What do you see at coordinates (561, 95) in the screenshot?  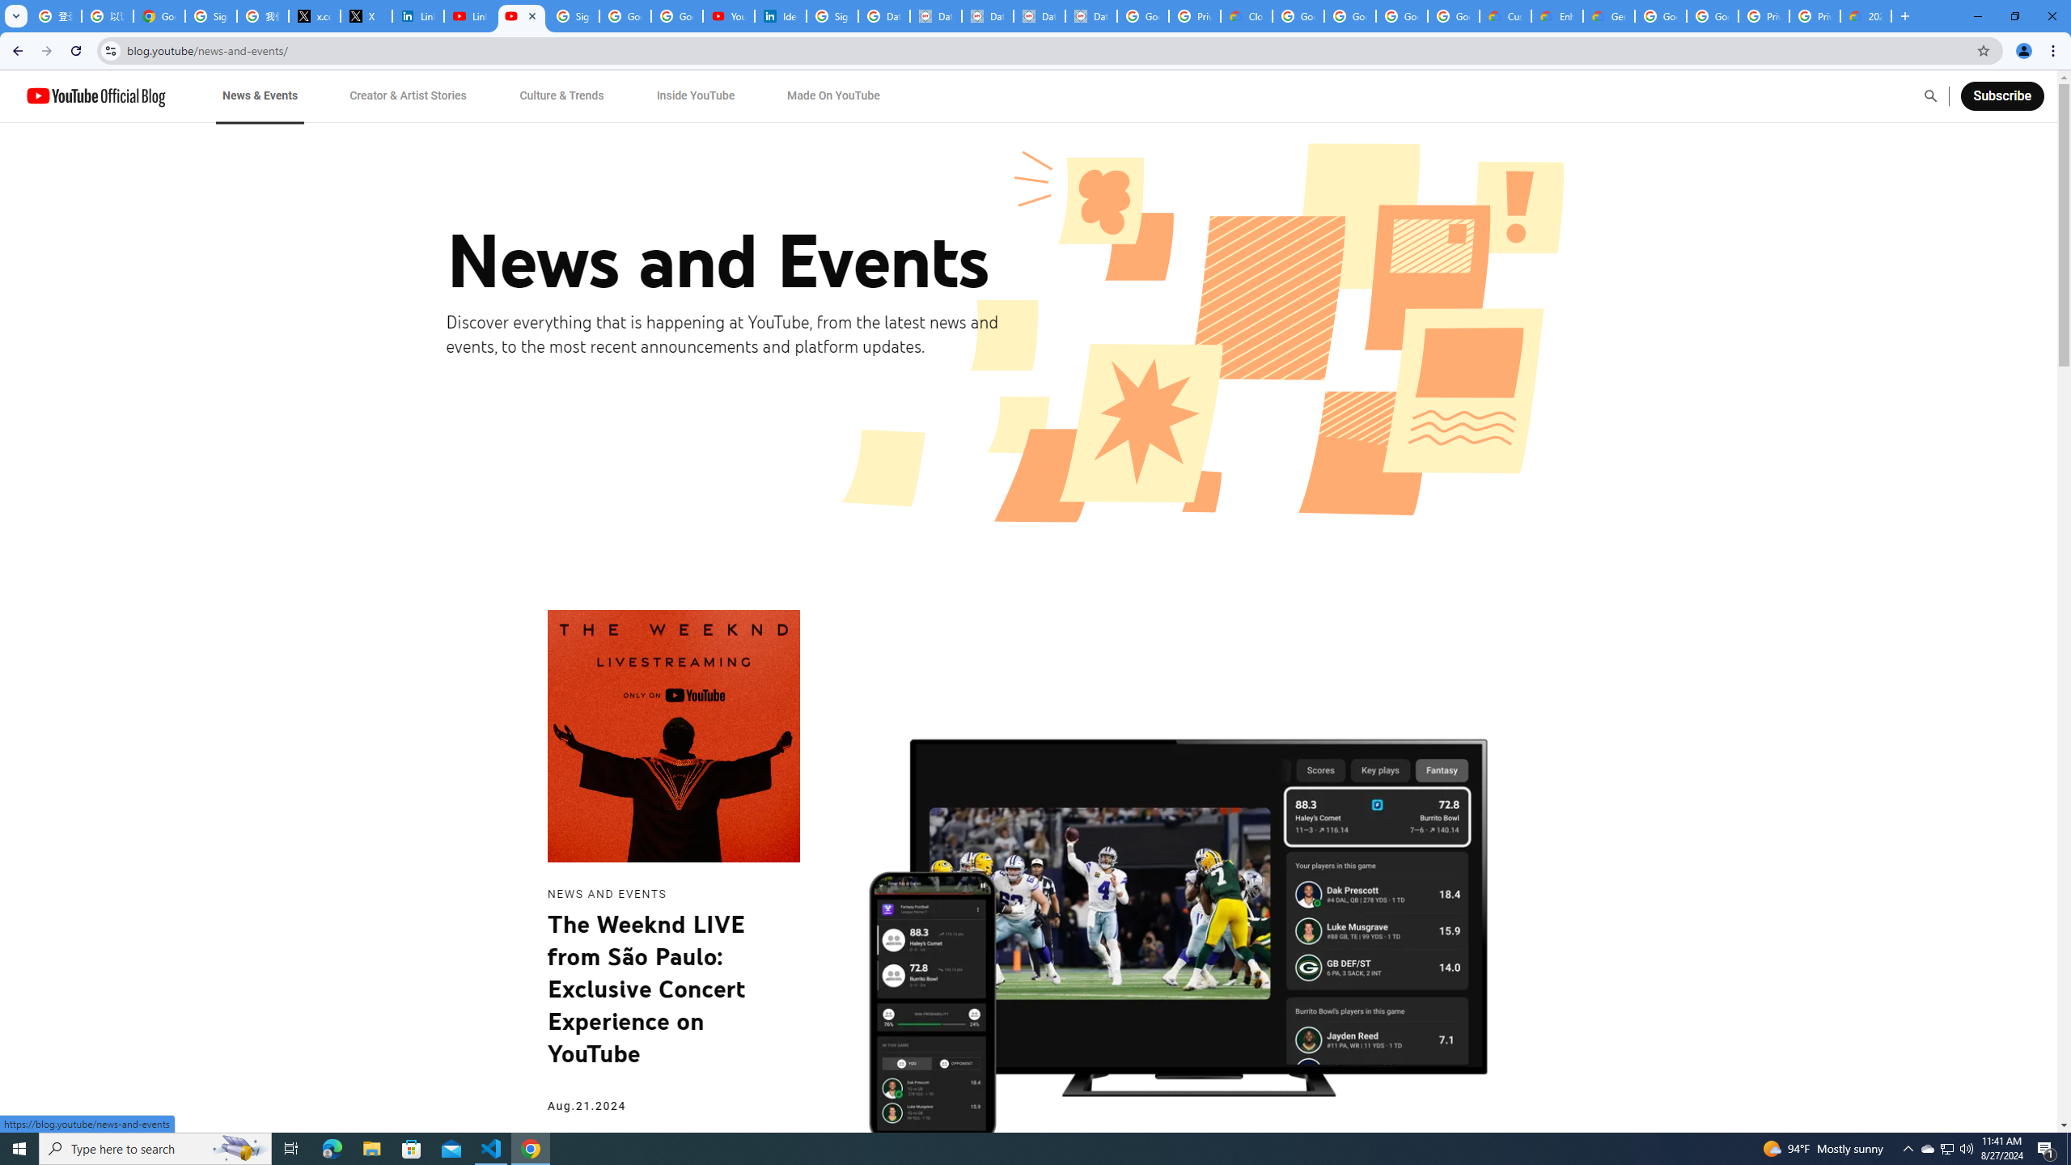 I see `Culture & Trends` at bounding box center [561, 95].